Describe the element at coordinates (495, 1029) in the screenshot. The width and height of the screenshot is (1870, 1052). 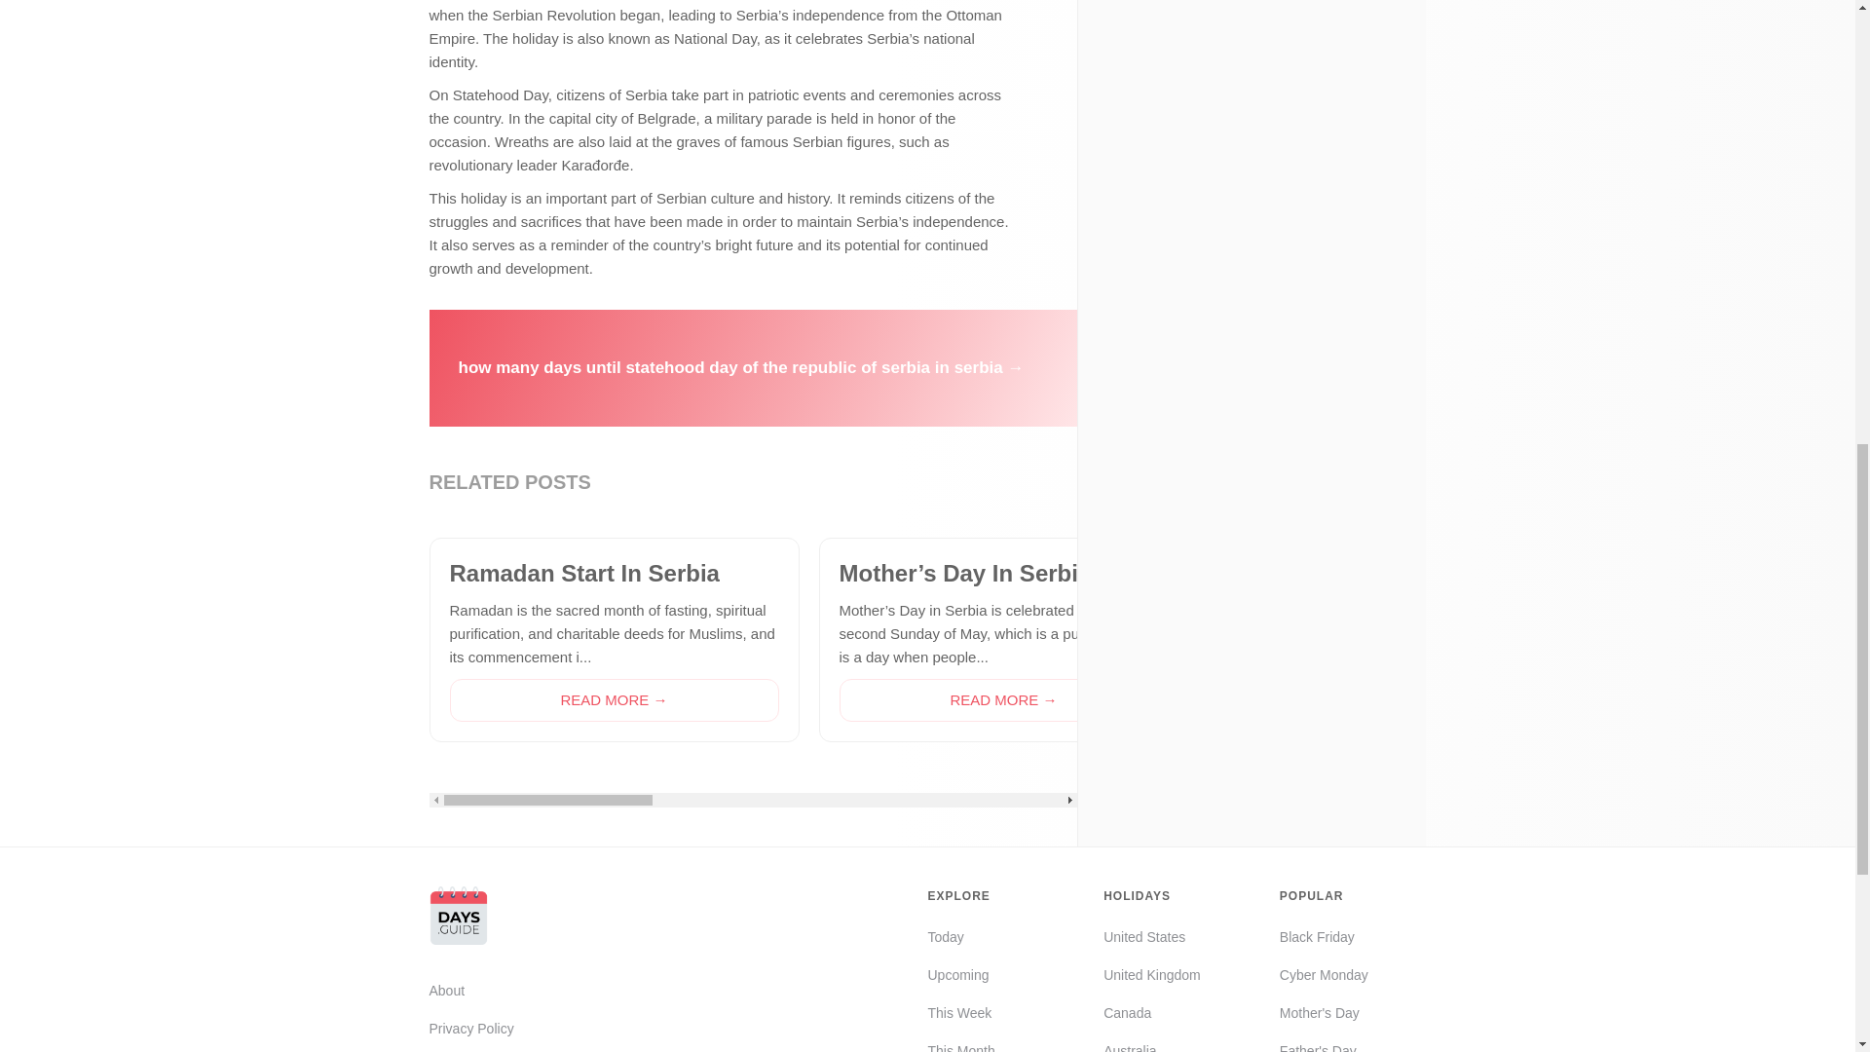
I see `Privacy Policy` at that location.